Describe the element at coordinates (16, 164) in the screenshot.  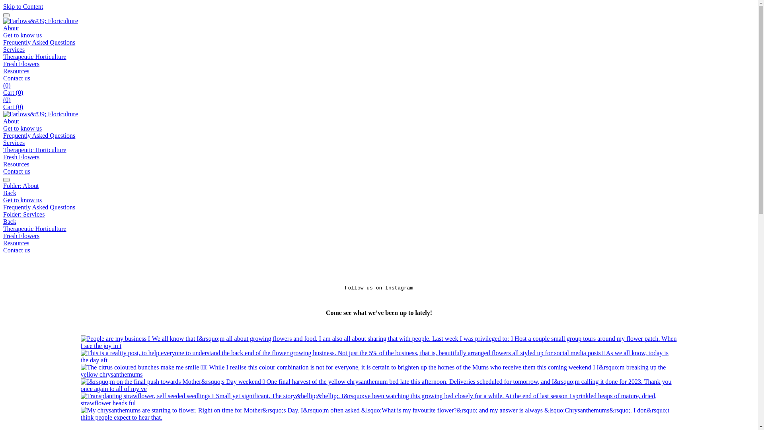
I see `Resources` at that location.